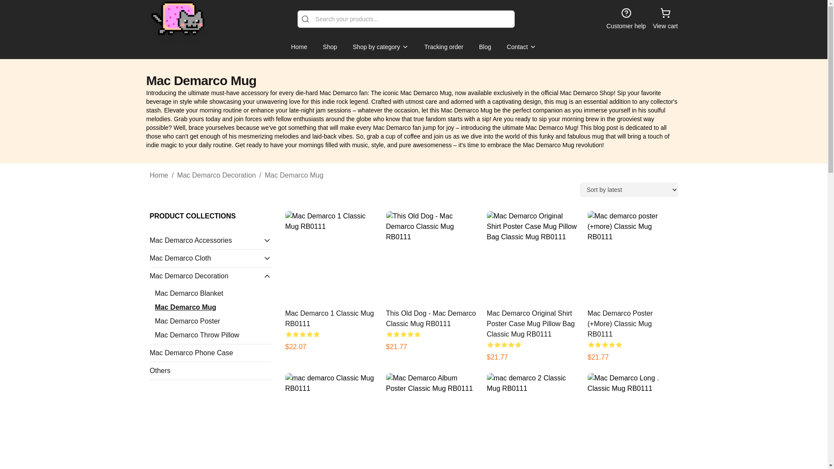  Describe the element at coordinates (521, 47) in the screenshot. I see `Contact` at that location.